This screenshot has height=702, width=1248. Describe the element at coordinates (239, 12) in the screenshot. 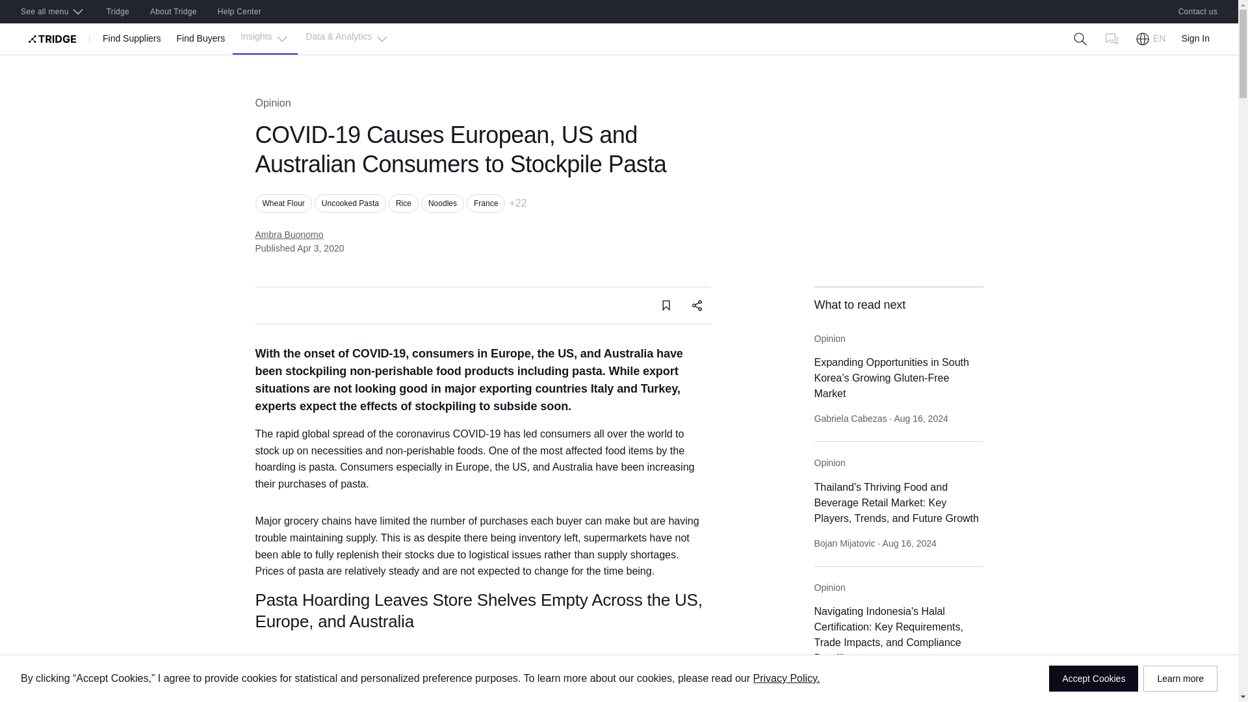

I see `Help Center` at that location.